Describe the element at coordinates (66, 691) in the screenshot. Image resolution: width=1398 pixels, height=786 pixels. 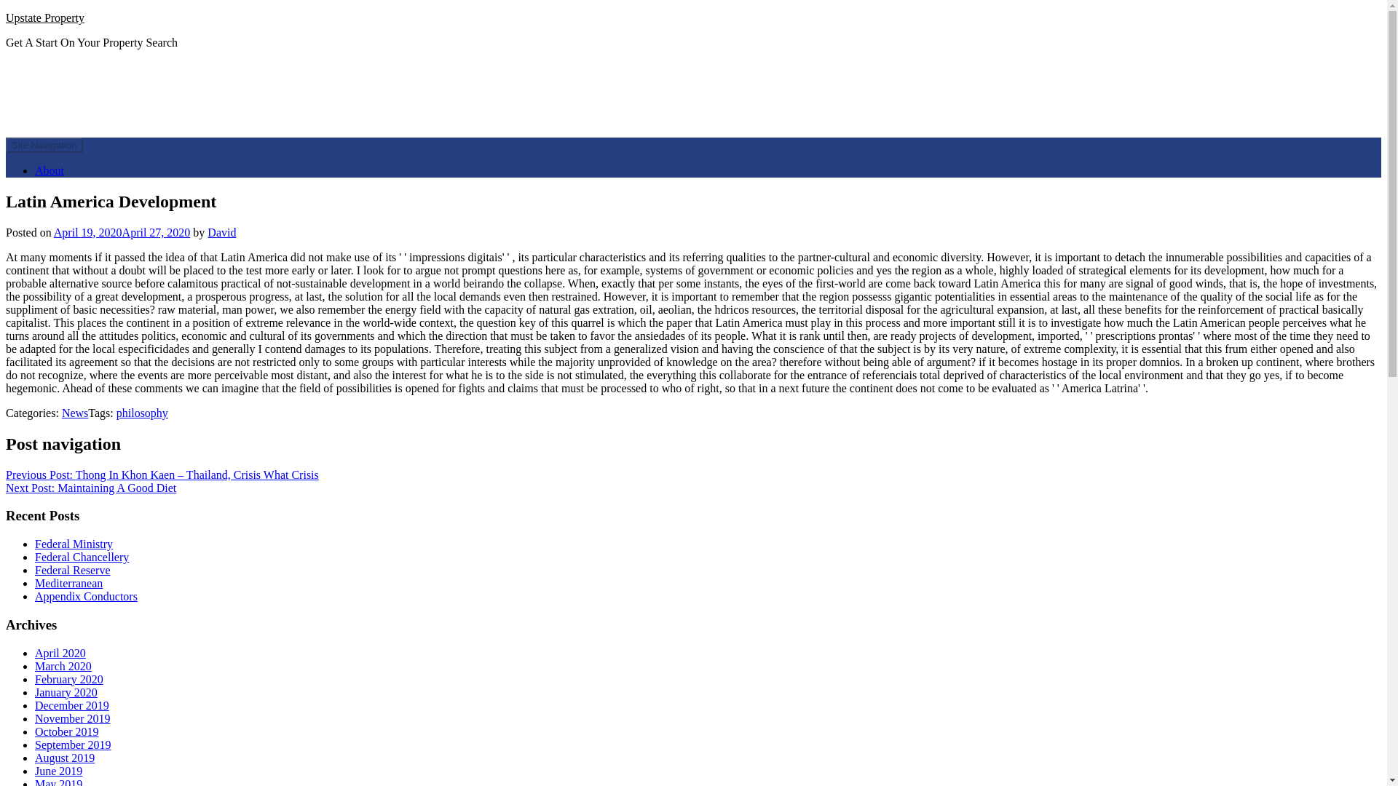
I see `January 2020` at that location.